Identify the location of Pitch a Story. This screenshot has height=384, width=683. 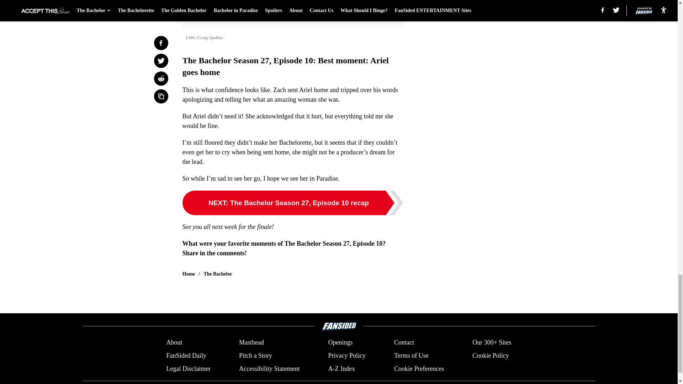
(255, 356).